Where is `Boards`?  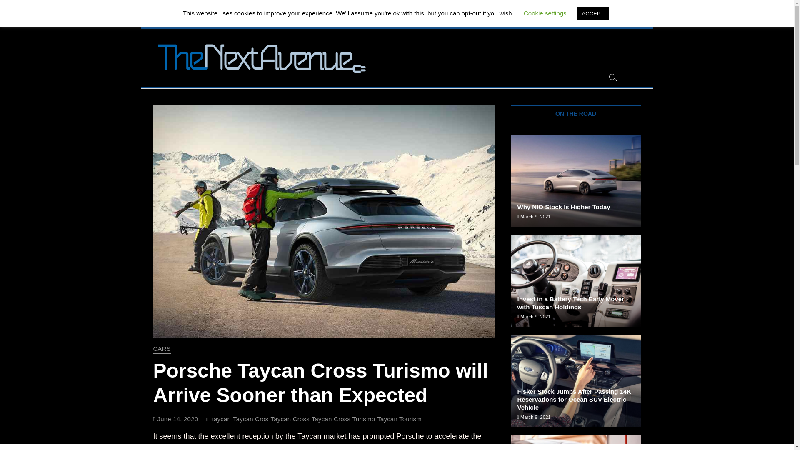
Boards is located at coordinates (264, 21).